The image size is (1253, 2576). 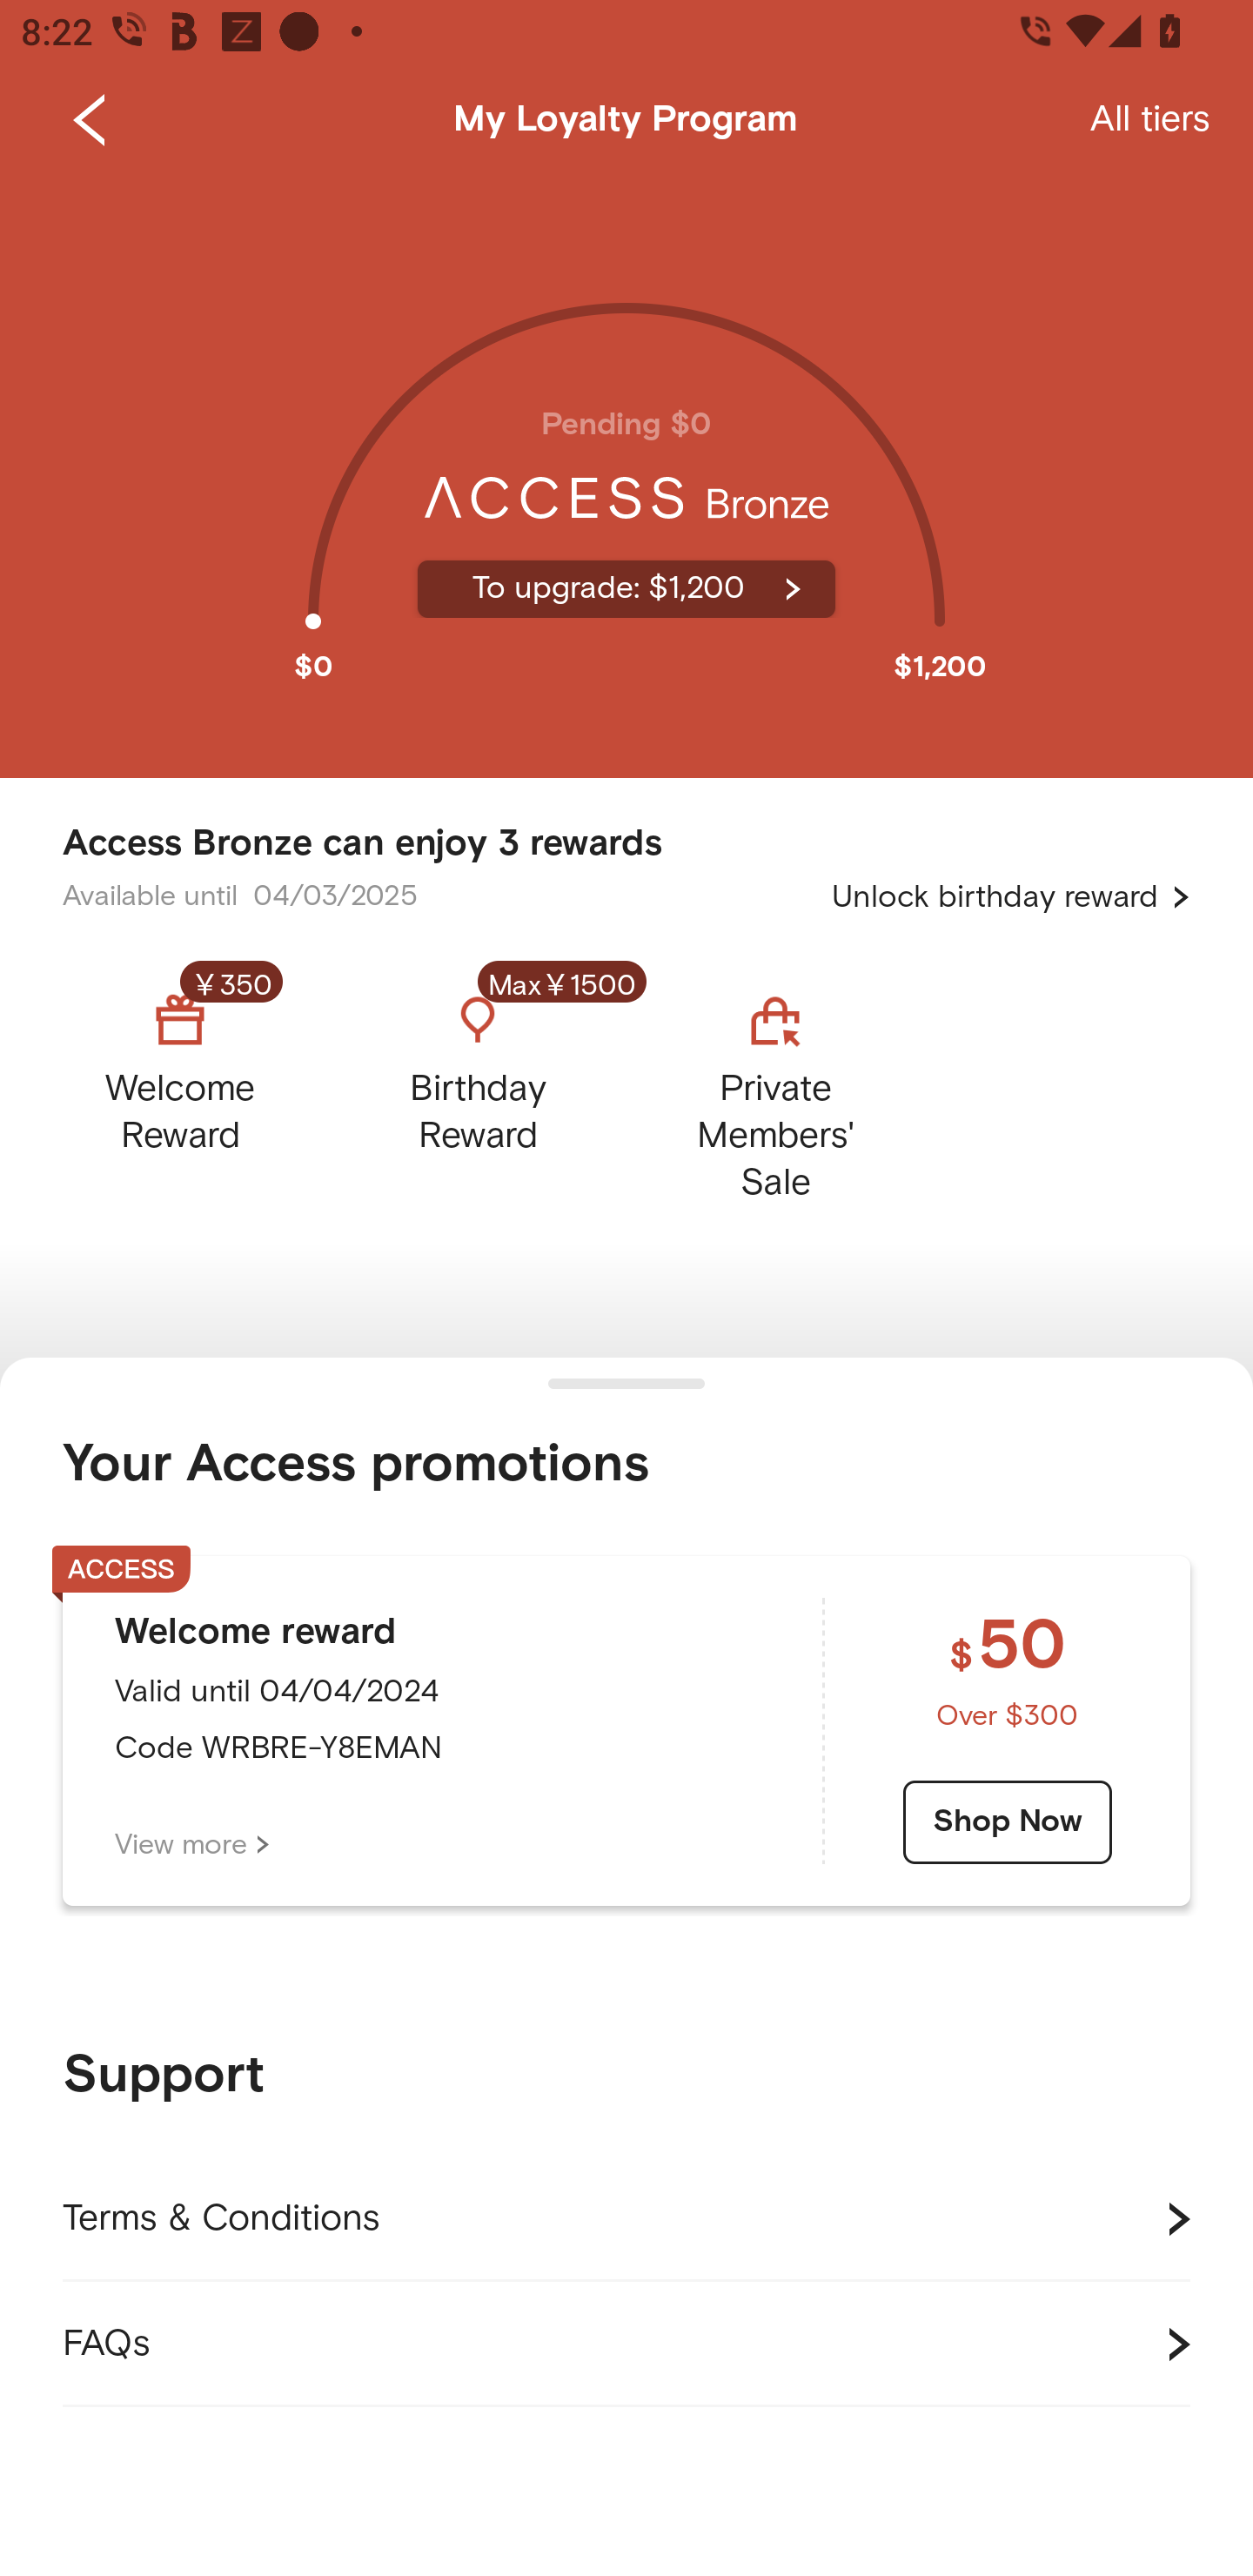 I want to click on Terms & Conditions, so click(x=626, y=2219).